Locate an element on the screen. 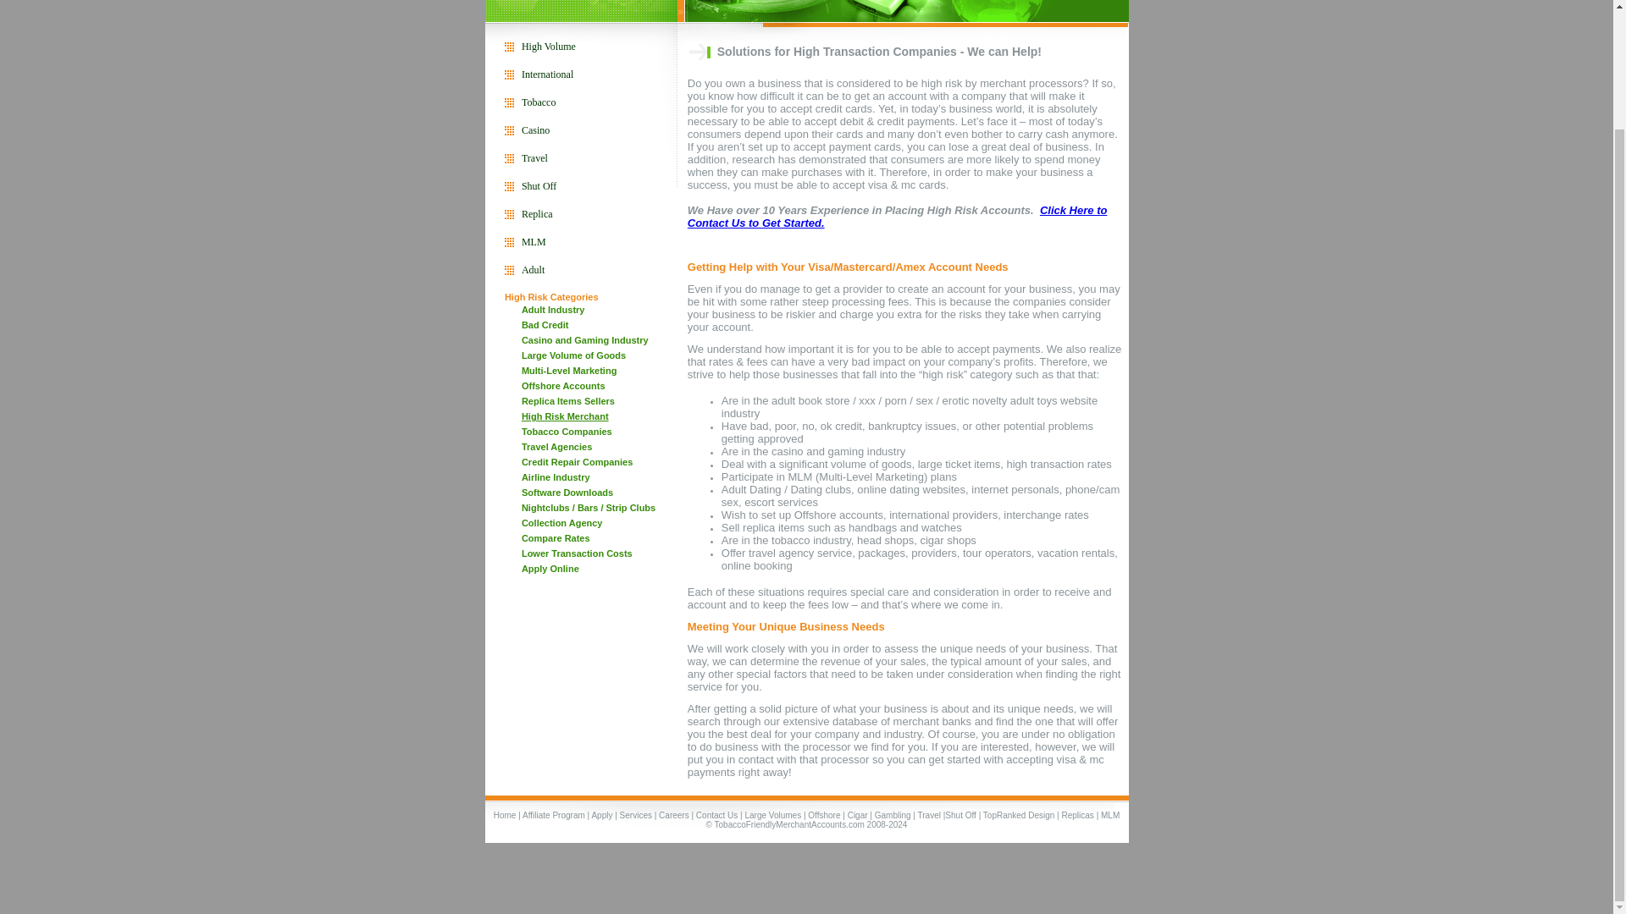 This screenshot has height=914, width=1626. International is located at coordinates (547, 74).